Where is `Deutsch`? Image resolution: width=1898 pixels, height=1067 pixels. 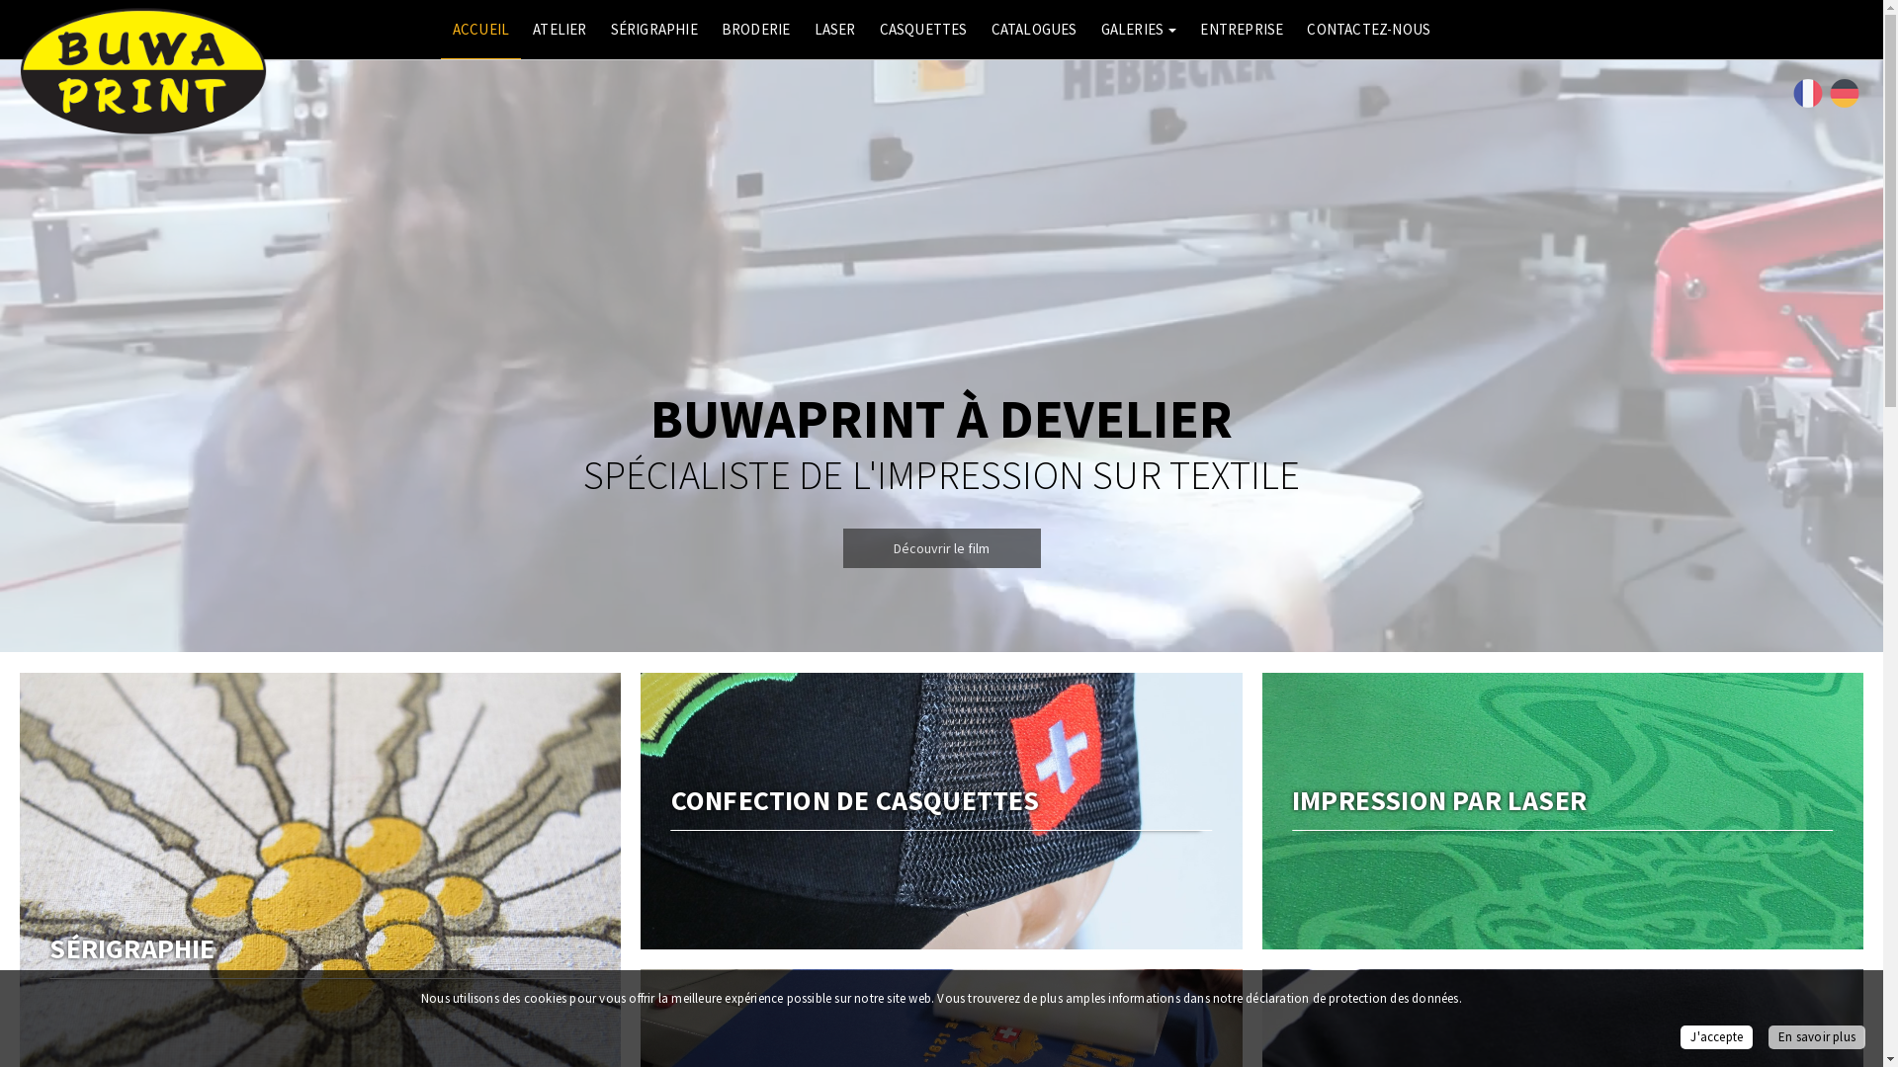 Deutsch is located at coordinates (1845, 93).